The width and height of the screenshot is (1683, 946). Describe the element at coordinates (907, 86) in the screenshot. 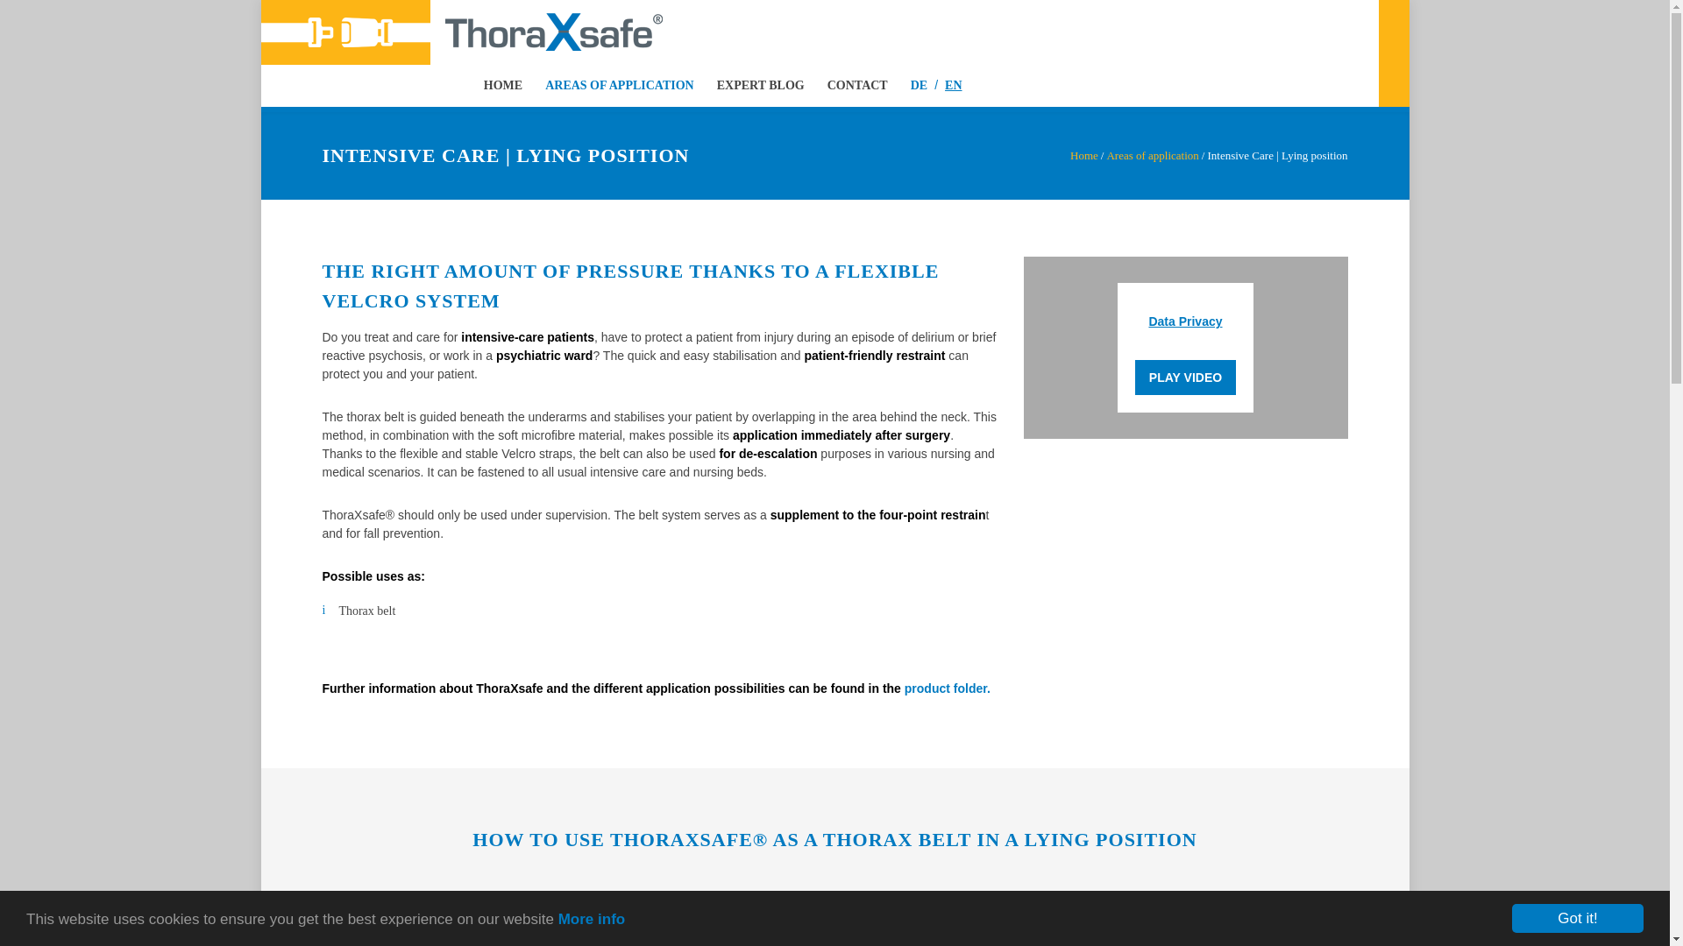

I see `DE` at that location.